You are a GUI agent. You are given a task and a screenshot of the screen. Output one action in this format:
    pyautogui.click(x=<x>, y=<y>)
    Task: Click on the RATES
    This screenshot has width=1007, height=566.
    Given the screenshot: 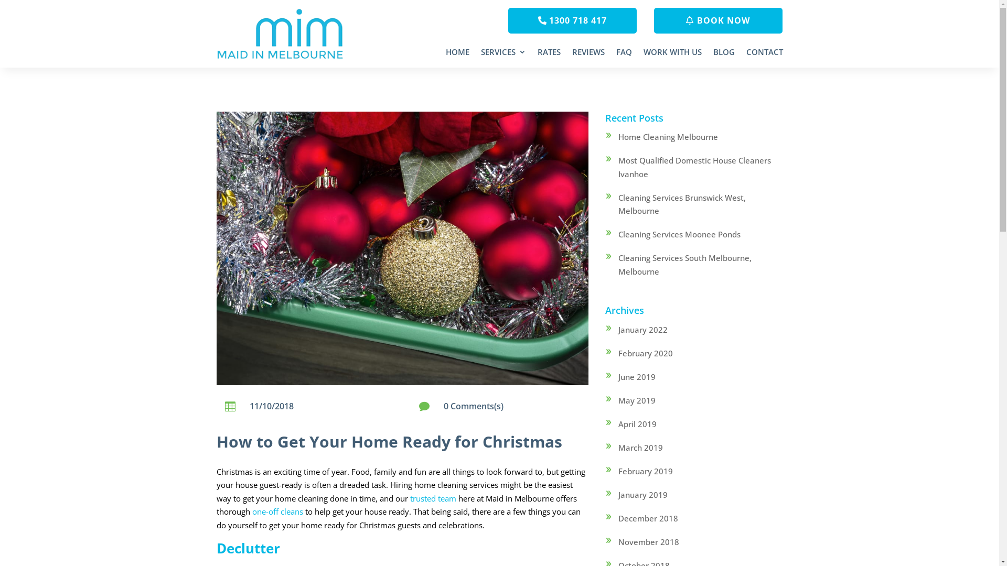 What is the action you would take?
    pyautogui.click(x=549, y=54)
    